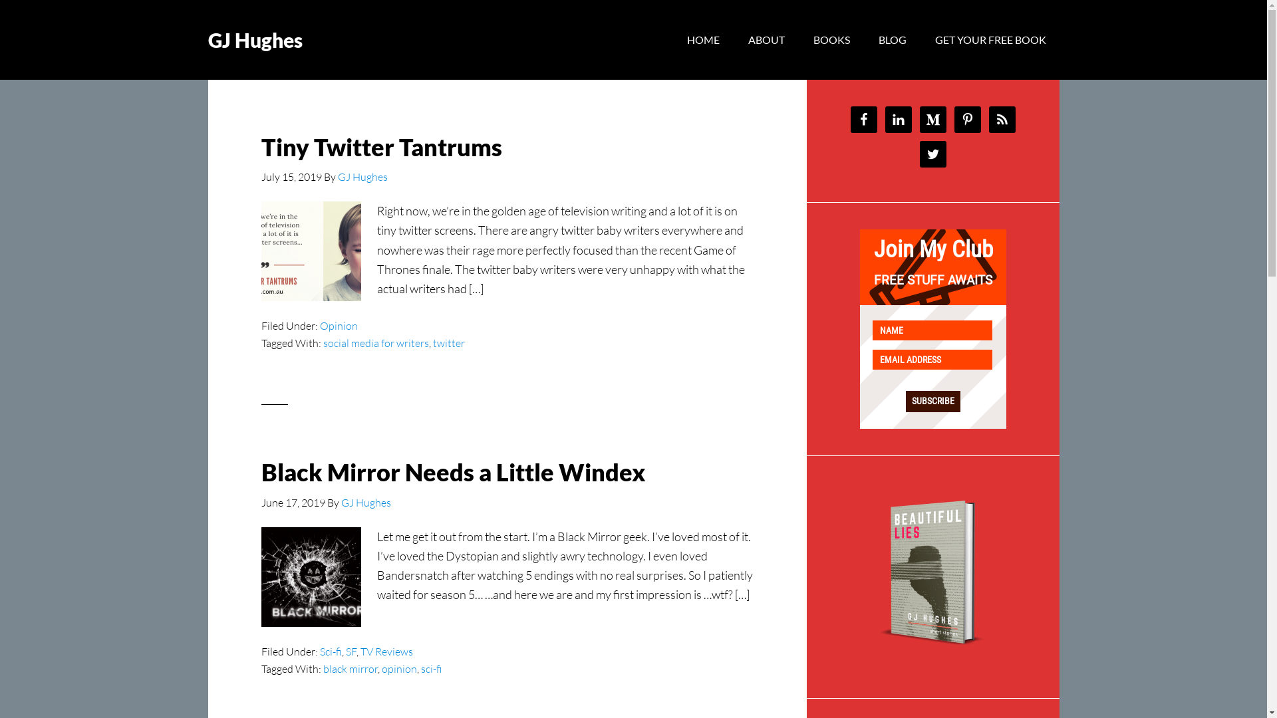  I want to click on HOME, so click(702, 40).